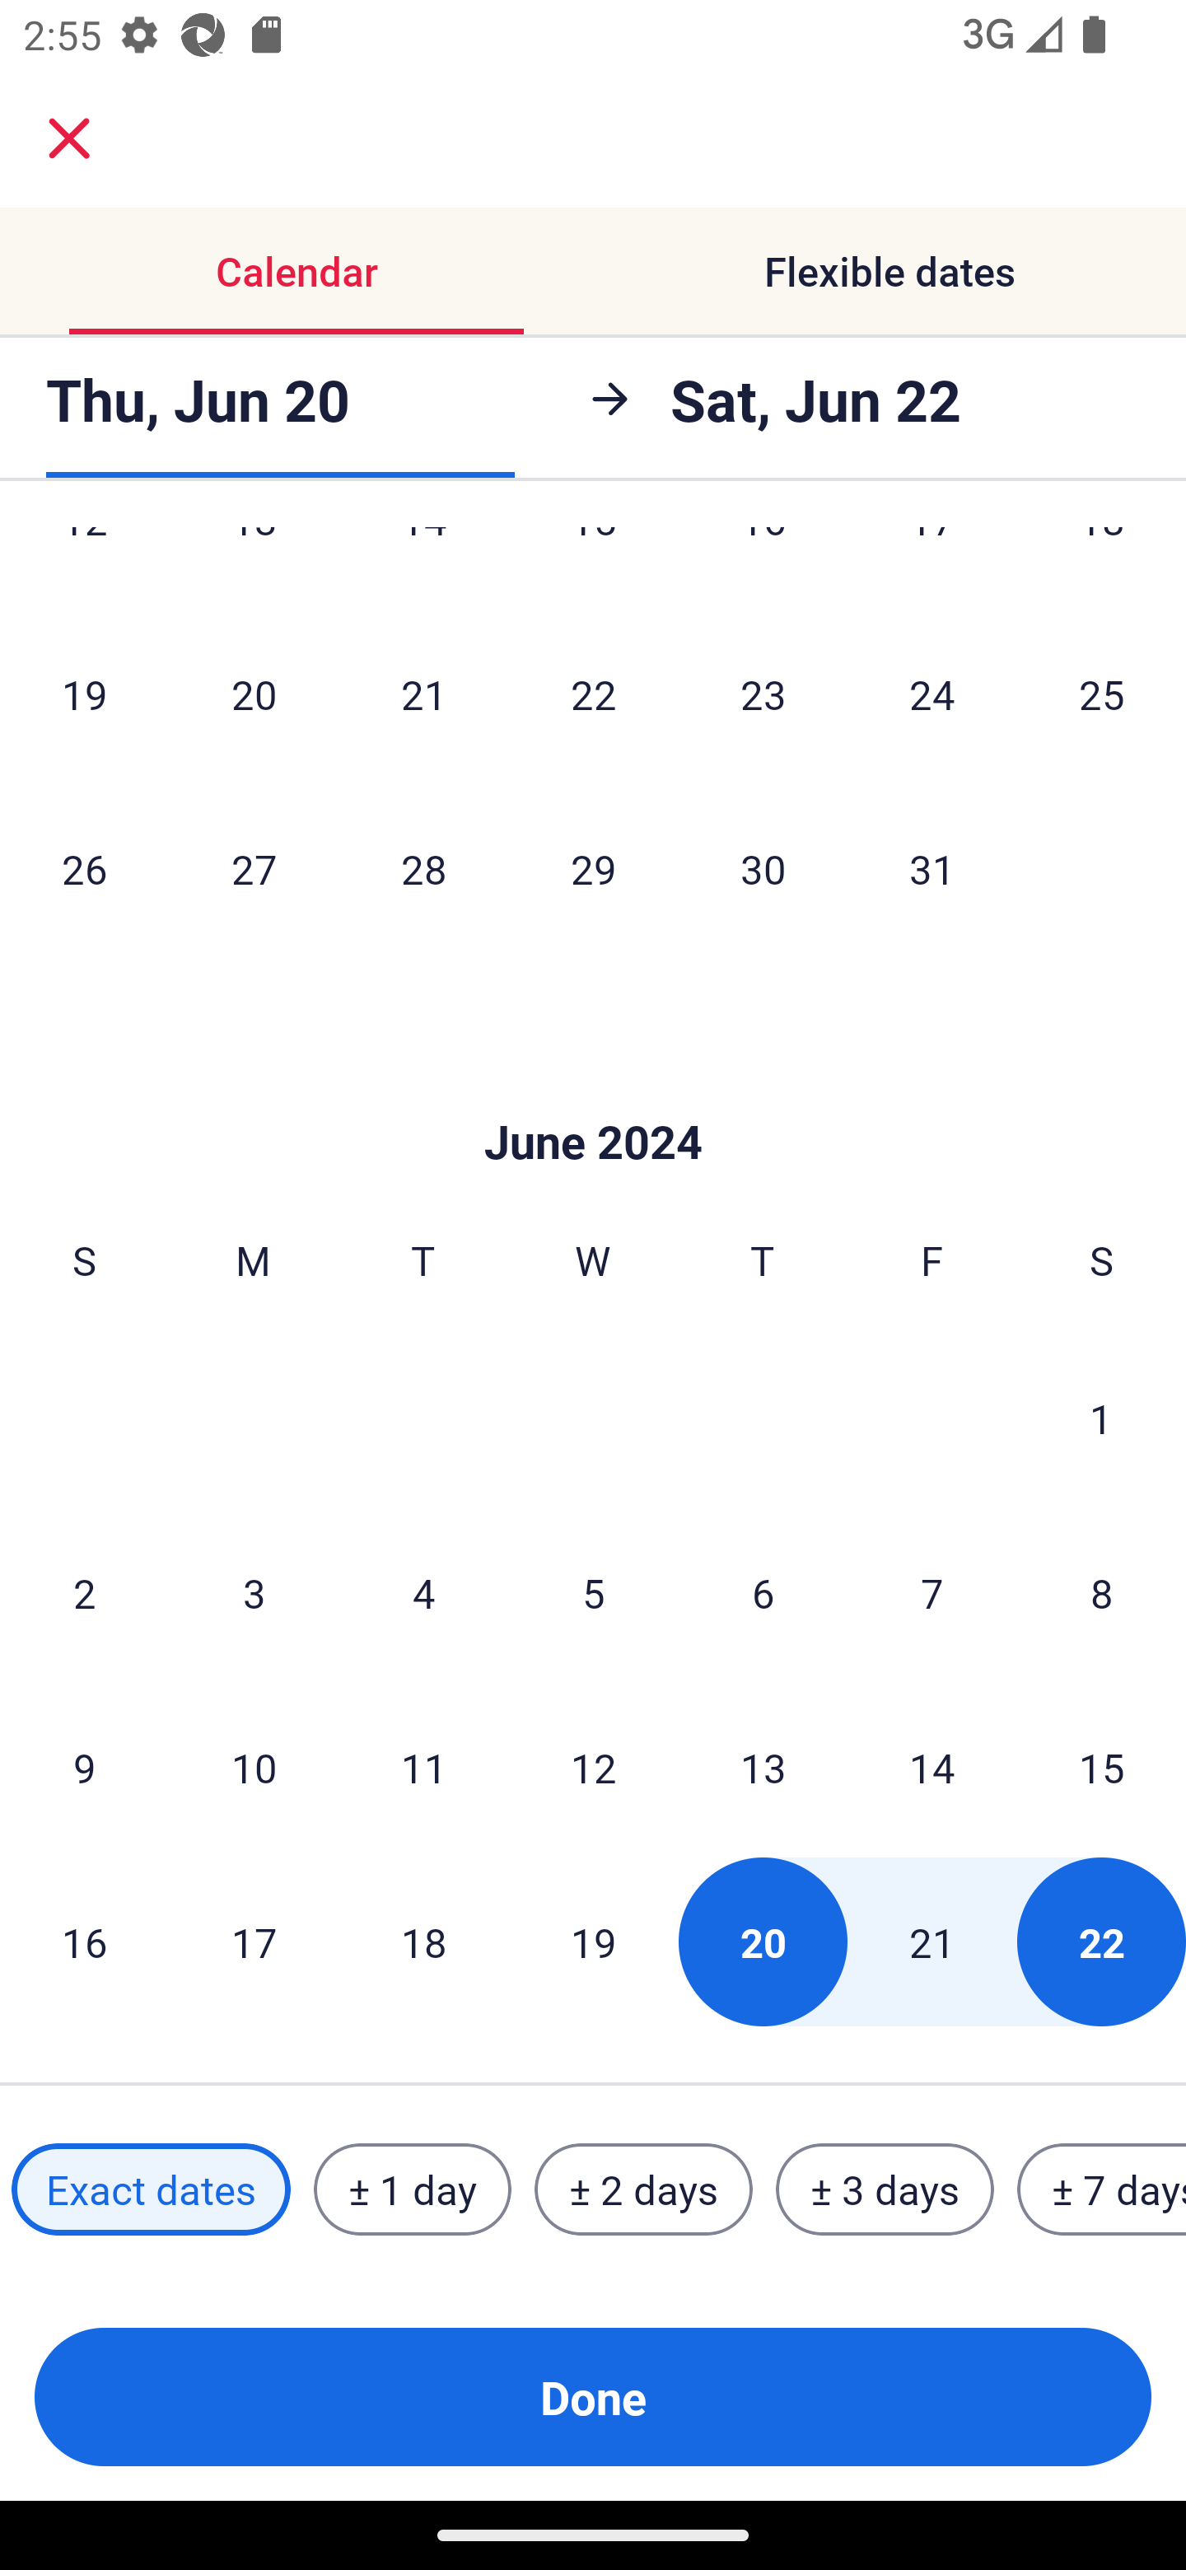  Describe the element at coordinates (1102, 1593) in the screenshot. I see `8 Saturday, June 8, 2024` at that location.